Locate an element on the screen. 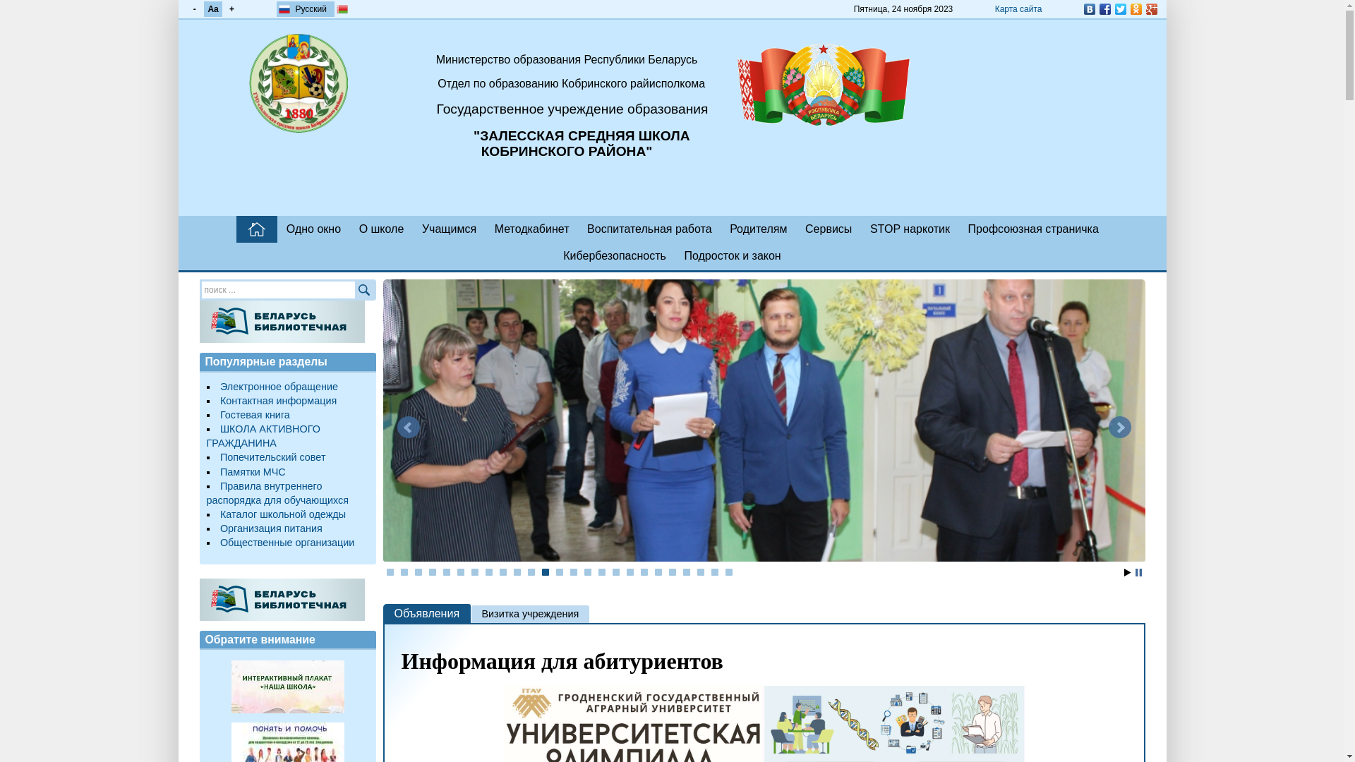  24 is located at coordinates (714, 572).